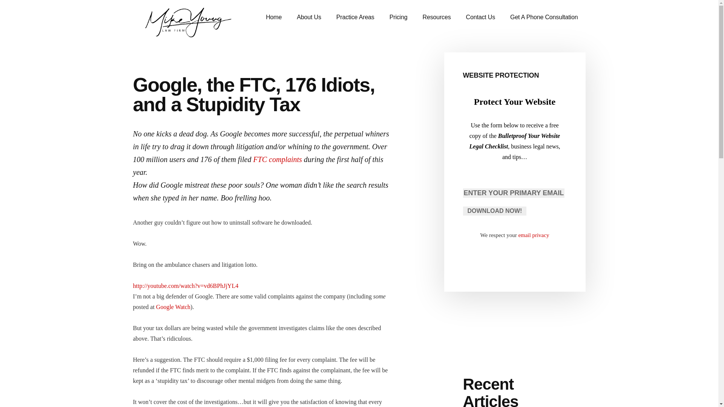 Image resolution: width=724 pixels, height=407 pixels. Describe the element at coordinates (274, 17) in the screenshot. I see `Dallas Business Lawyer Home Page` at that location.